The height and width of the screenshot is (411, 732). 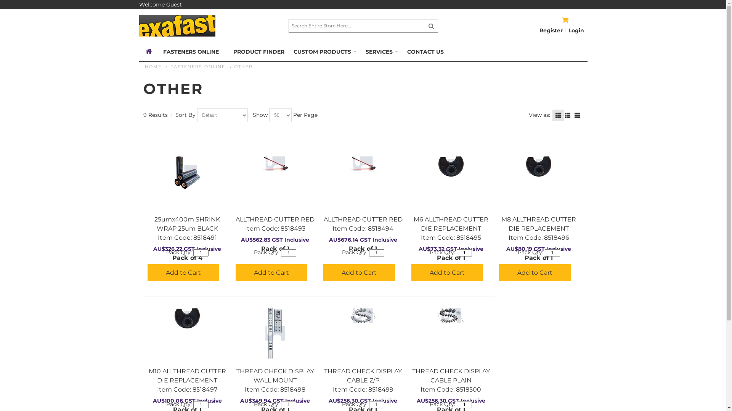 I want to click on SERVICES  , so click(x=381, y=52).